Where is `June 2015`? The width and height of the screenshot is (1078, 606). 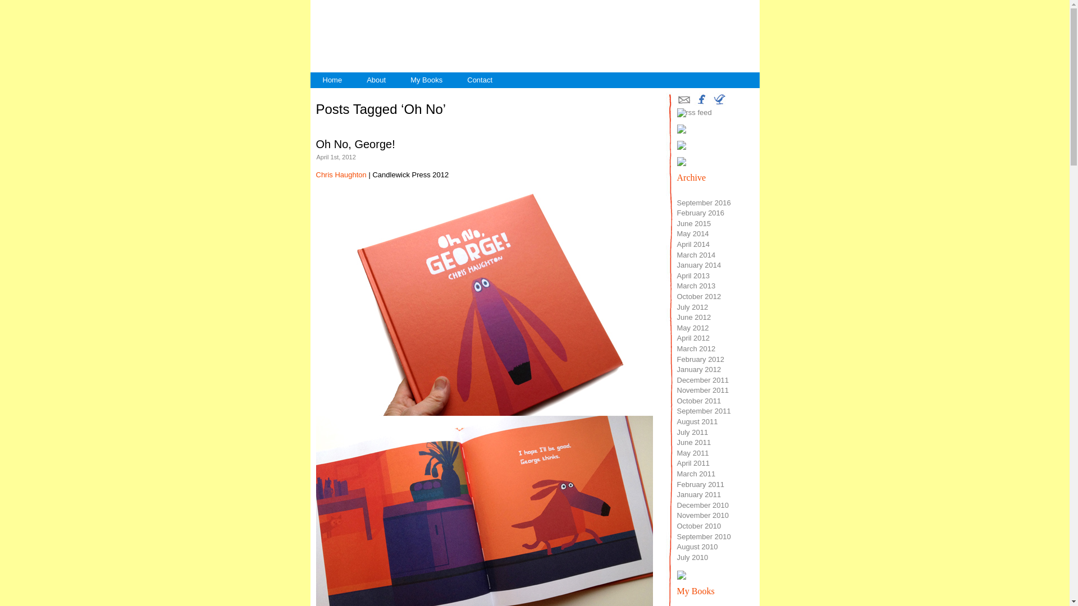
June 2015 is located at coordinates (694, 223).